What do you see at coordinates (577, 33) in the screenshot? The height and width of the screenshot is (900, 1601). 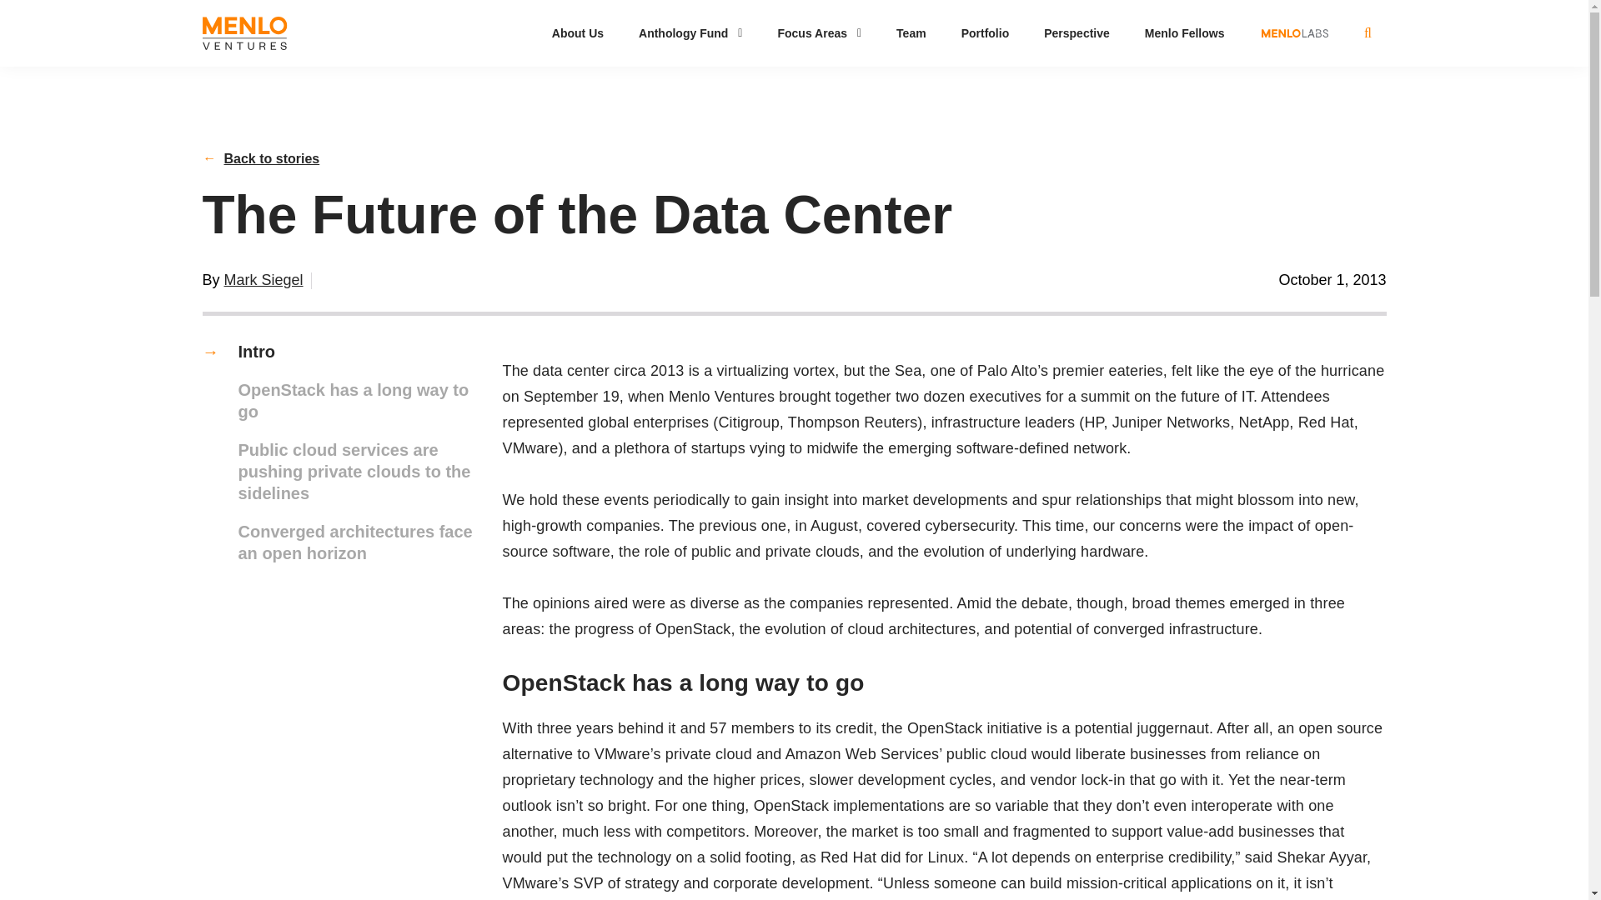 I see `About Us` at bounding box center [577, 33].